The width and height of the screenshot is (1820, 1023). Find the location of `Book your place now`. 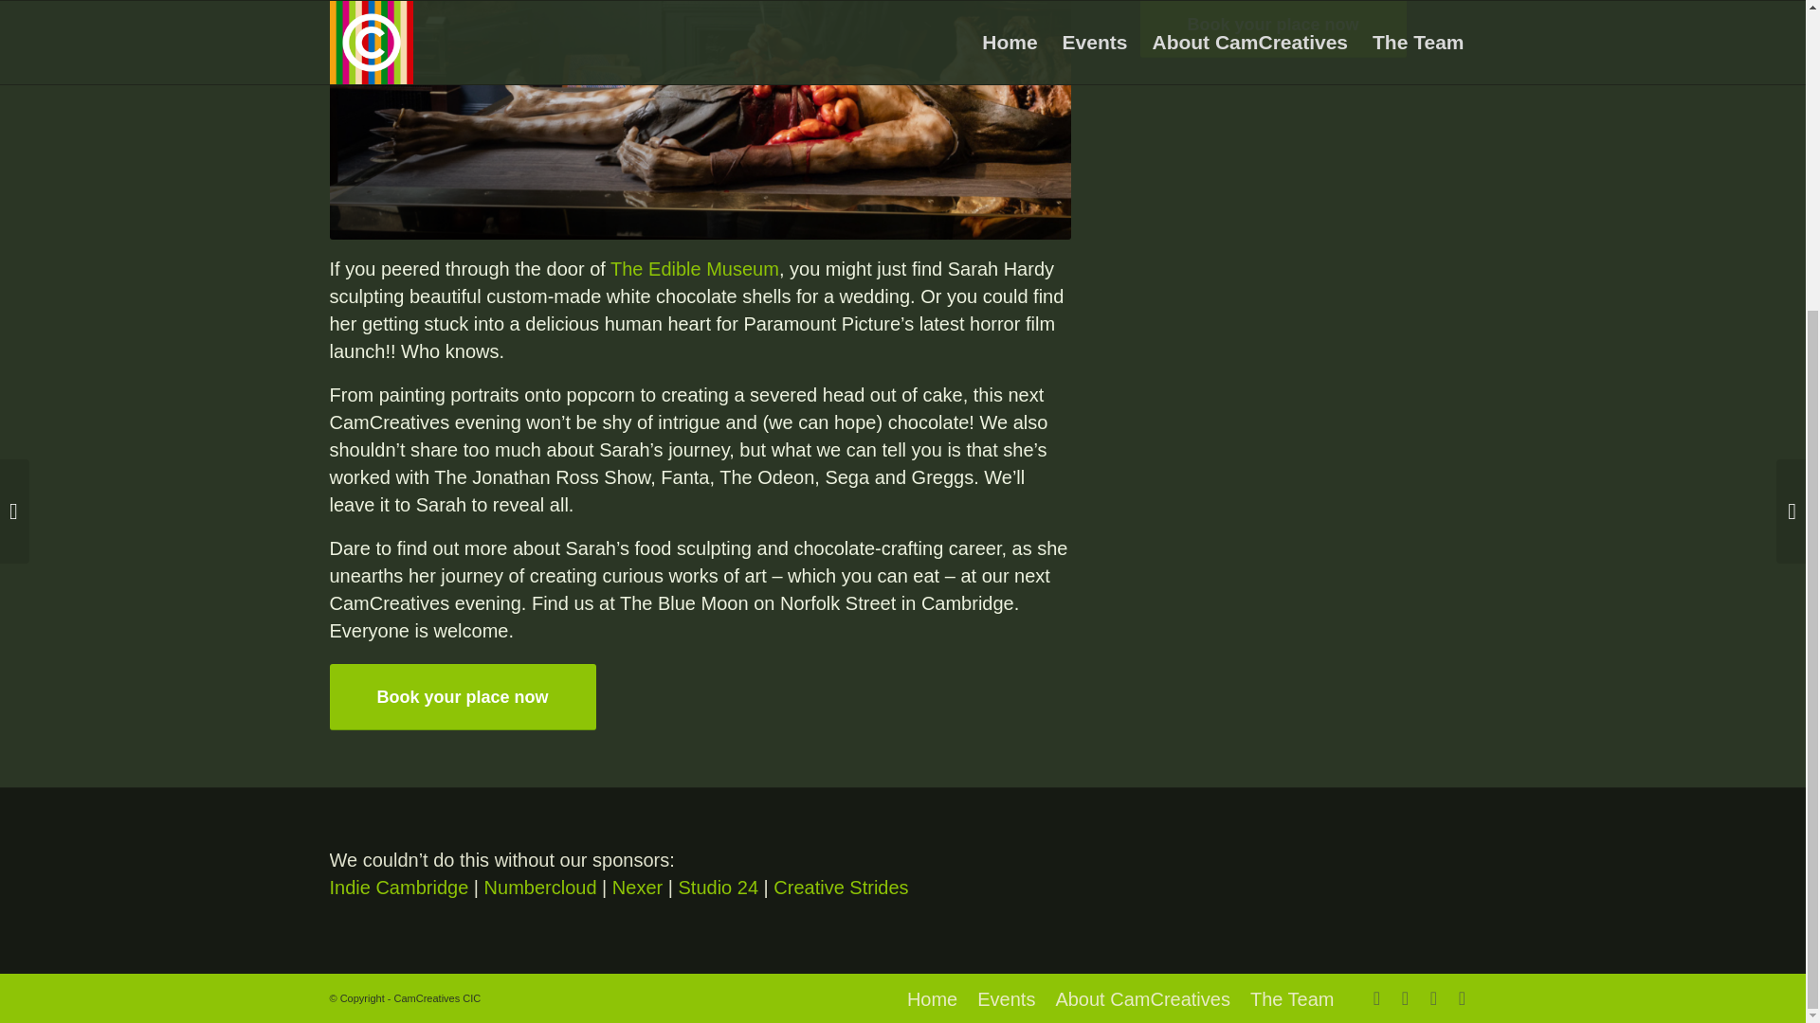

Book your place now is located at coordinates (1274, 28).